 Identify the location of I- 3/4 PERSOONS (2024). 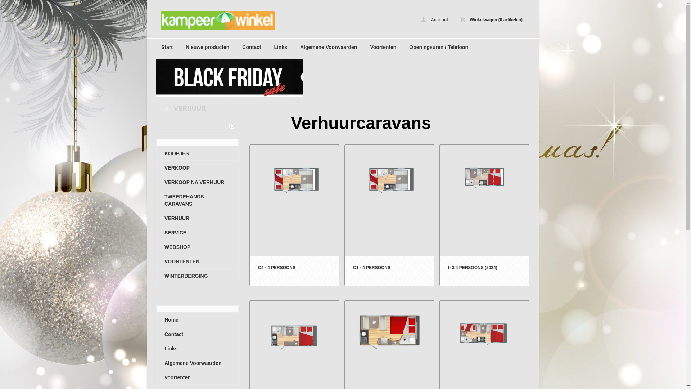
(484, 215).